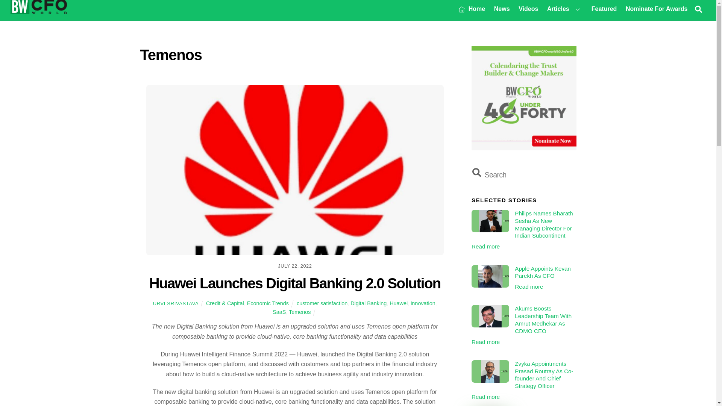 The height and width of the screenshot is (406, 722). I want to click on Huawei Launches Digital Banking 2.0 Solution, so click(295, 283).